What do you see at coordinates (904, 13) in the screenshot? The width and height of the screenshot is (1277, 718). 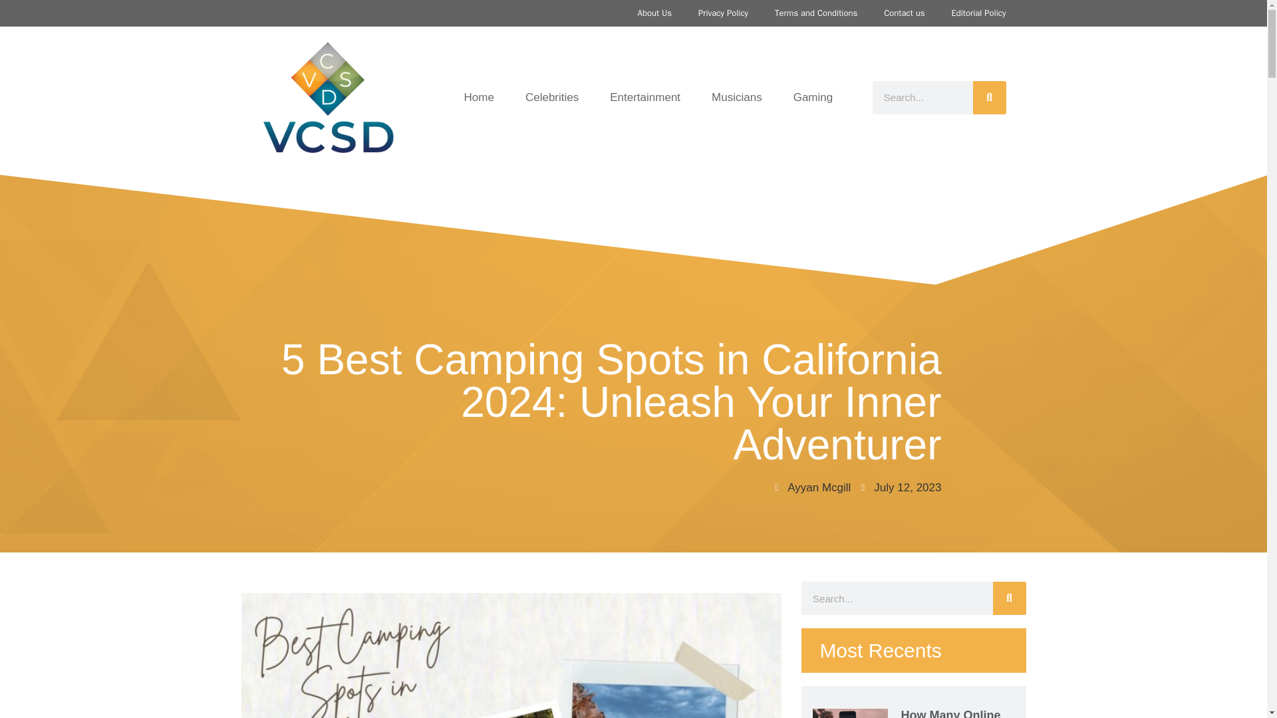 I see `Contact us` at bounding box center [904, 13].